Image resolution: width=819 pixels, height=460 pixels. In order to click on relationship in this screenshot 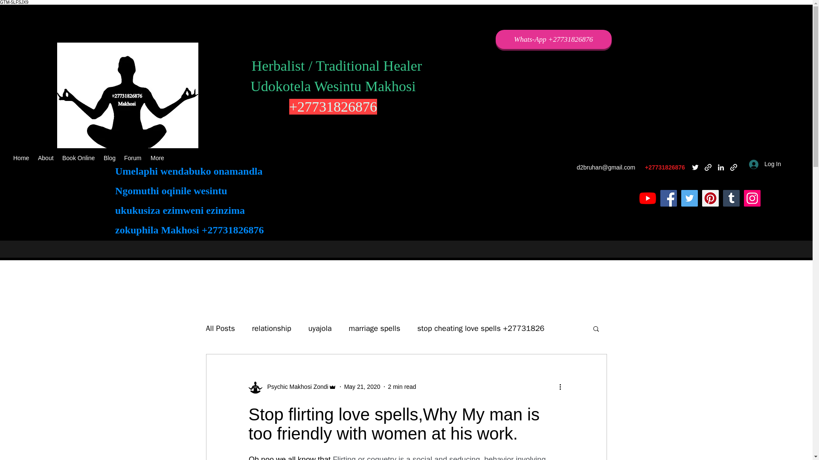, I will do `click(272, 328)`.